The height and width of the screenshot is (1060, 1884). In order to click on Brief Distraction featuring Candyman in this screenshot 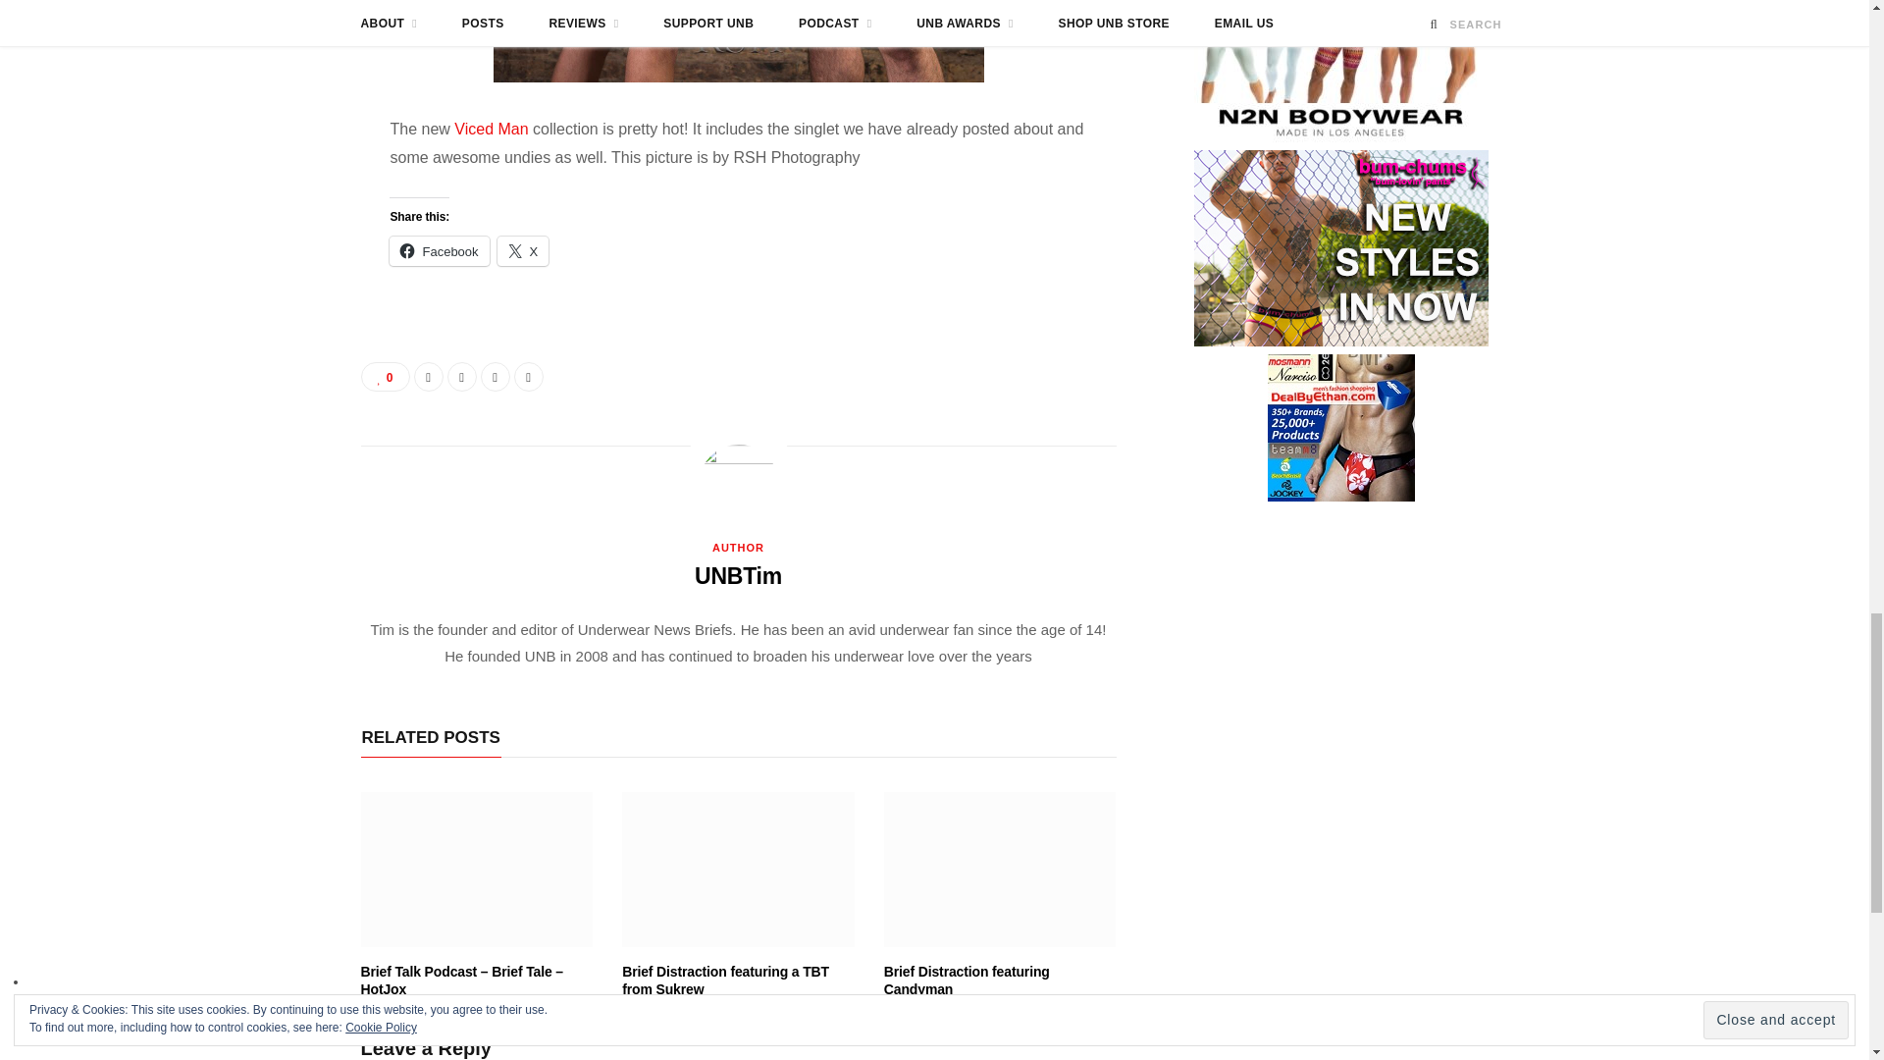, I will do `click(1000, 870)`.